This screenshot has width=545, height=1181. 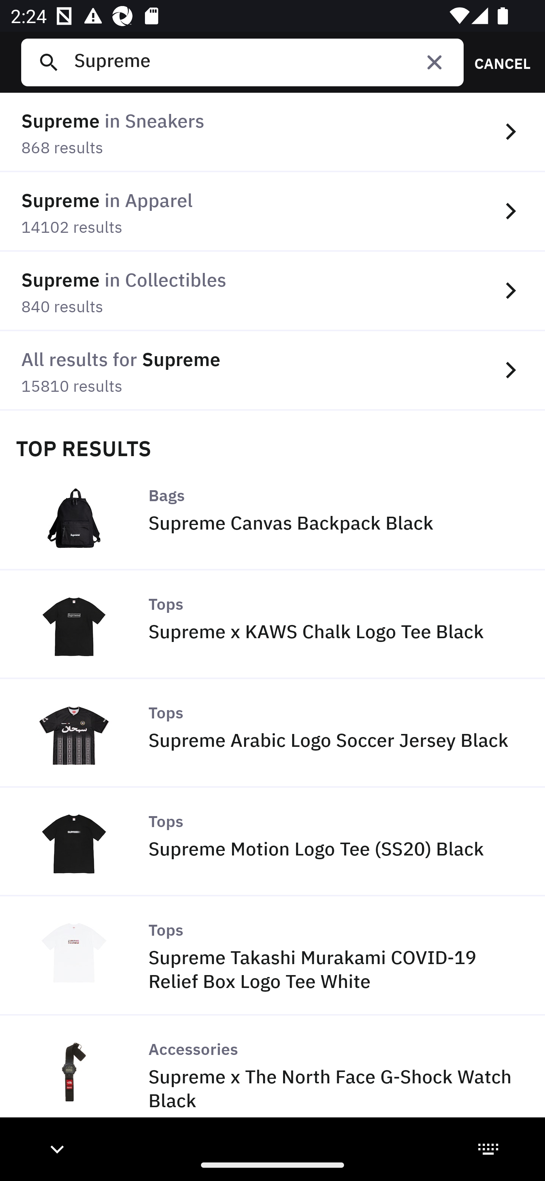 What do you see at coordinates (263, 62) in the screenshot?
I see `Supreme` at bounding box center [263, 62].